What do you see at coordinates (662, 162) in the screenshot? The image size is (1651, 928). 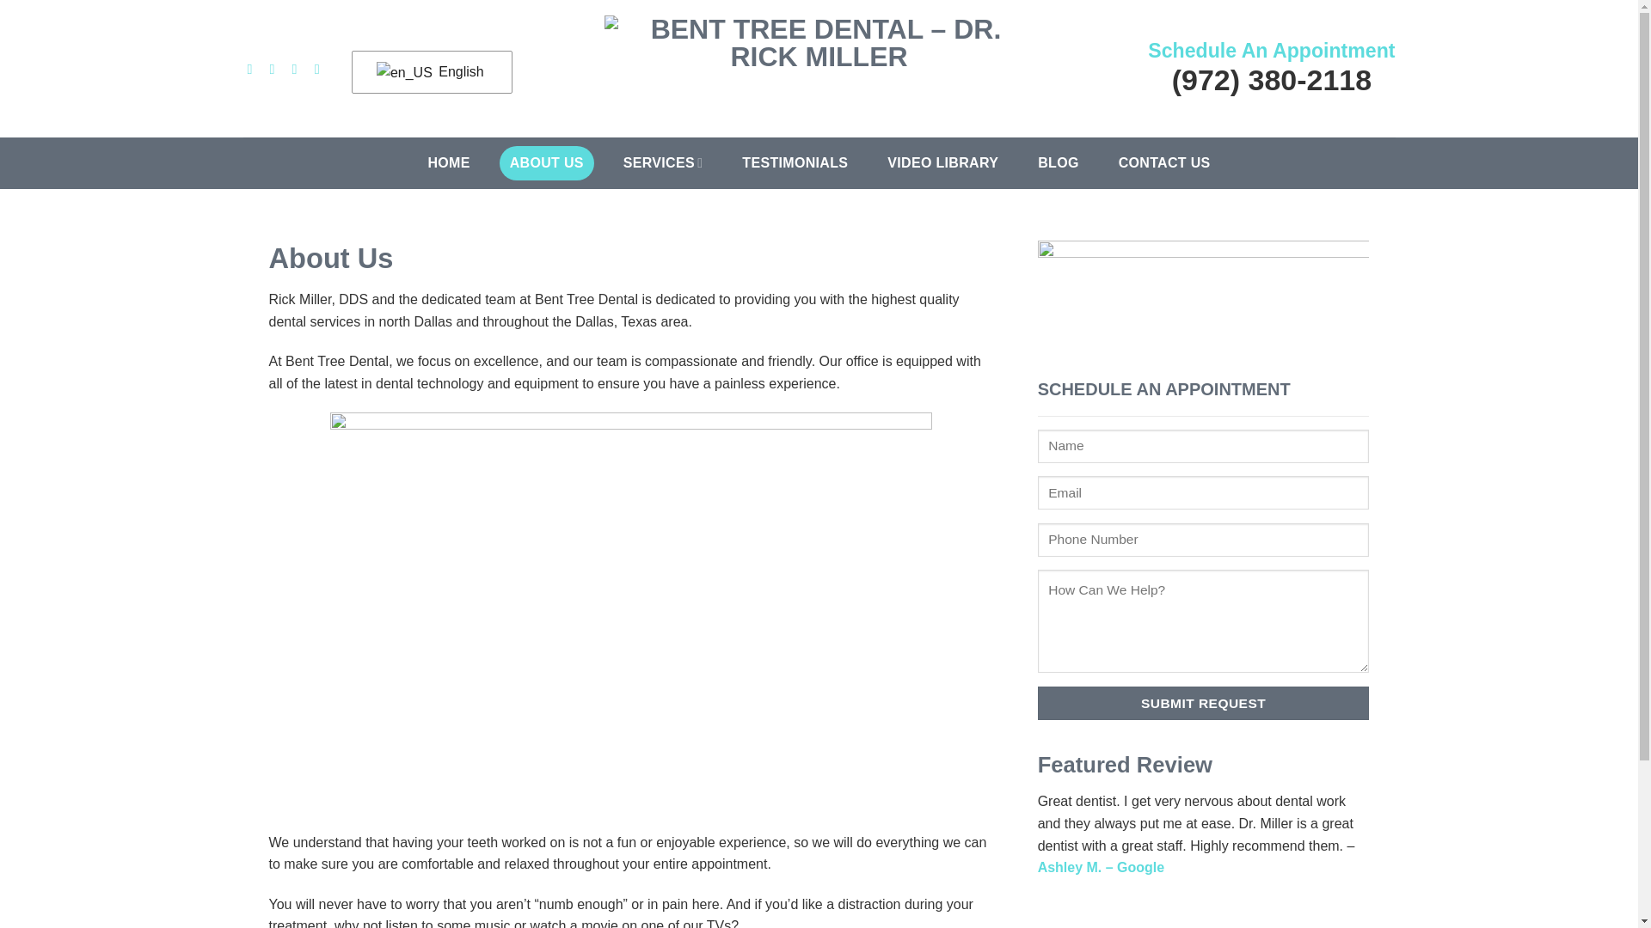 I see `SERVICES` at bounding box center [662, 162].